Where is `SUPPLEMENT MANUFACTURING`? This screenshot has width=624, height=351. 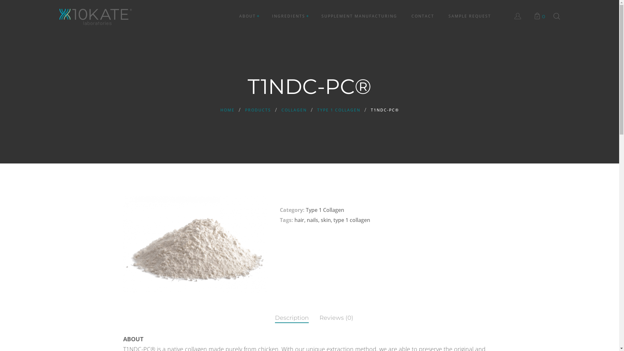 SUPPLEMENT MANUFACTURING is located at coordinates (359, 16).